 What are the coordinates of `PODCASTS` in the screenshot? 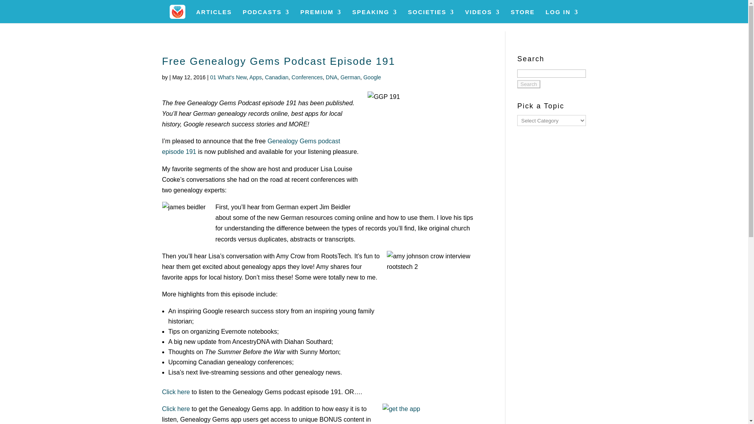 It's located at (266, 16).